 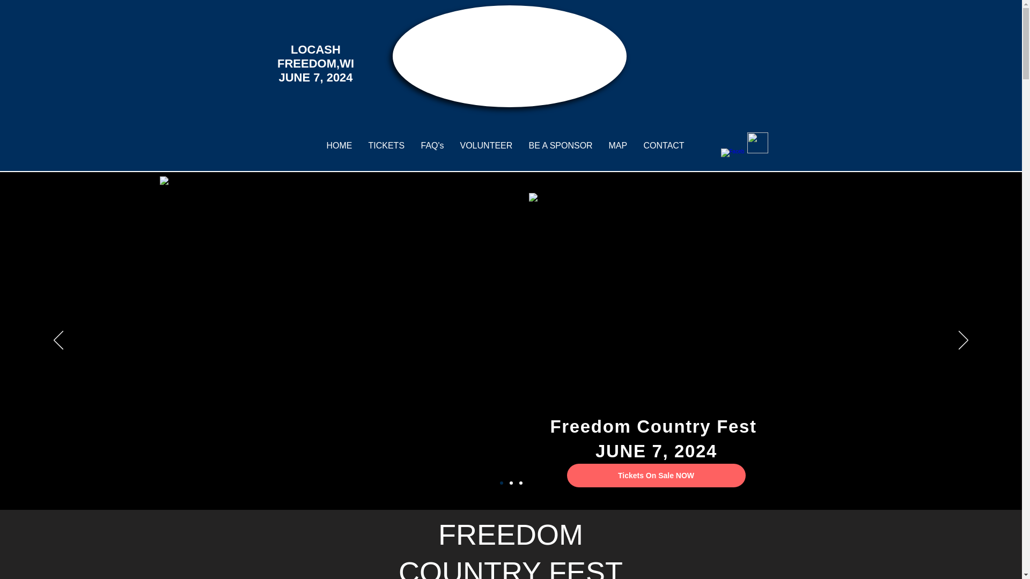 I want to click on Tickets On Sale NOW, so click(x=656, y=476).